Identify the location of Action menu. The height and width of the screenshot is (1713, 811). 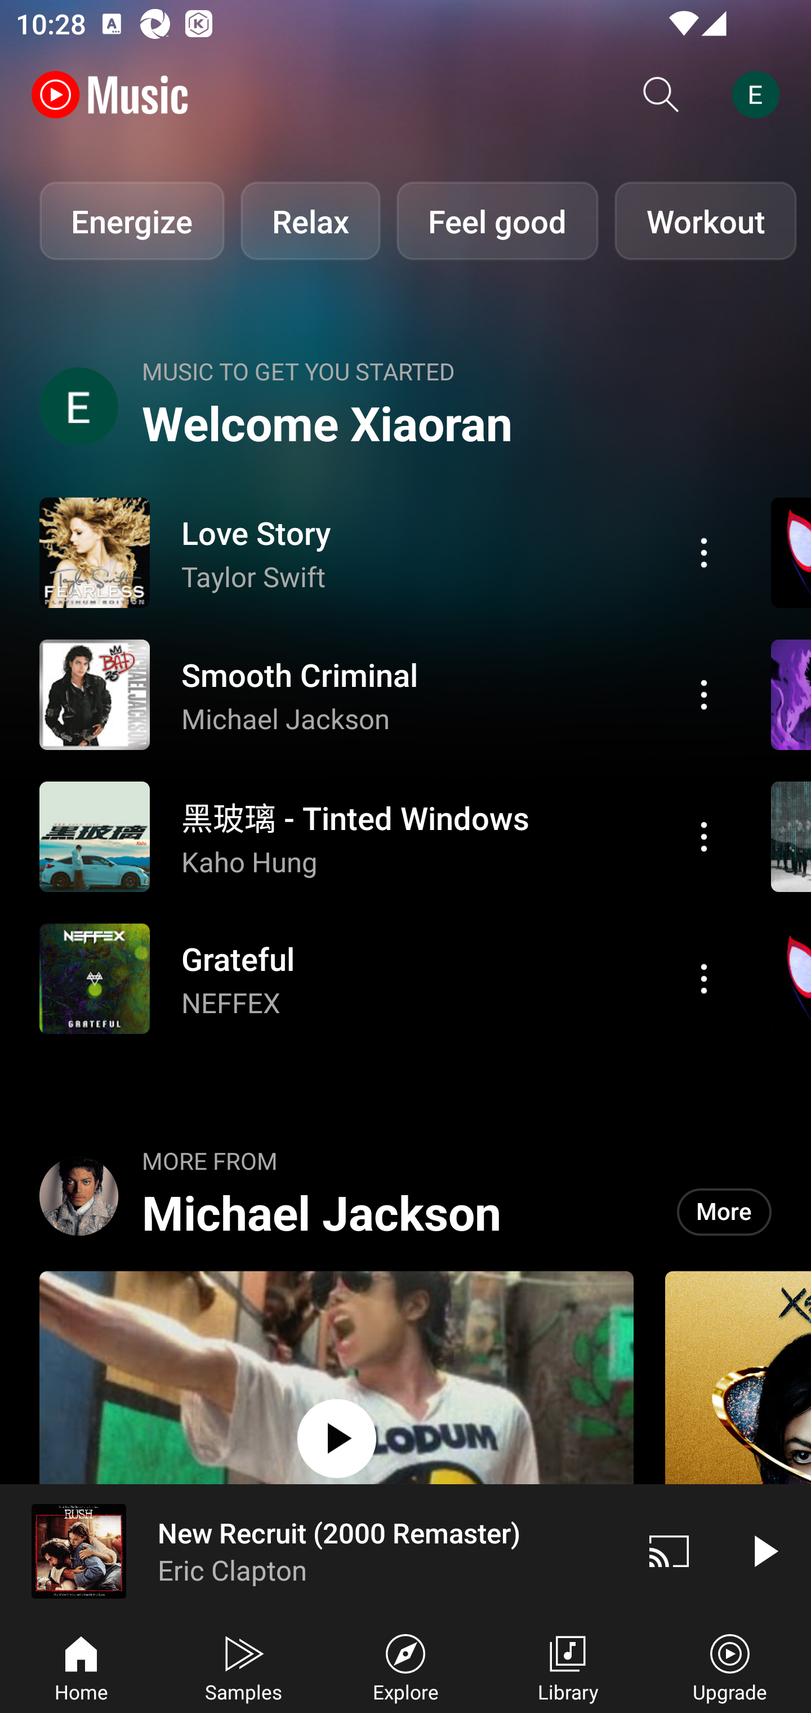
(704, 552).